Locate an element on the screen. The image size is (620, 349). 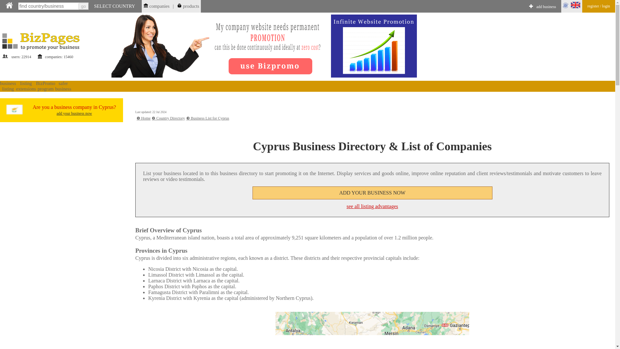
go is located at coordinates (83, 6).